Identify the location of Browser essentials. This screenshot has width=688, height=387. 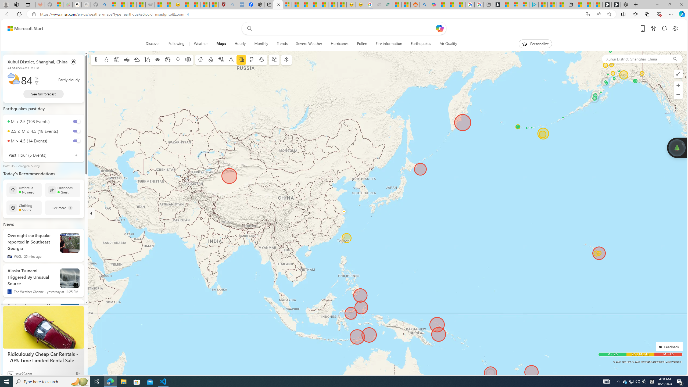
(659, 14).